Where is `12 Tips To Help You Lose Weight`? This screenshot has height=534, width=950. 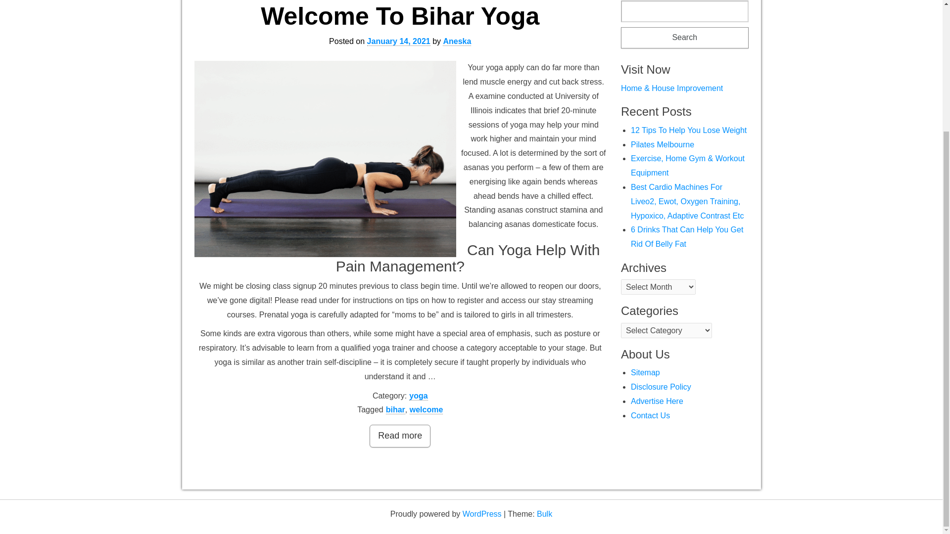 12 Tips To Help You Lose Weight is located at coordinates (689, 130).